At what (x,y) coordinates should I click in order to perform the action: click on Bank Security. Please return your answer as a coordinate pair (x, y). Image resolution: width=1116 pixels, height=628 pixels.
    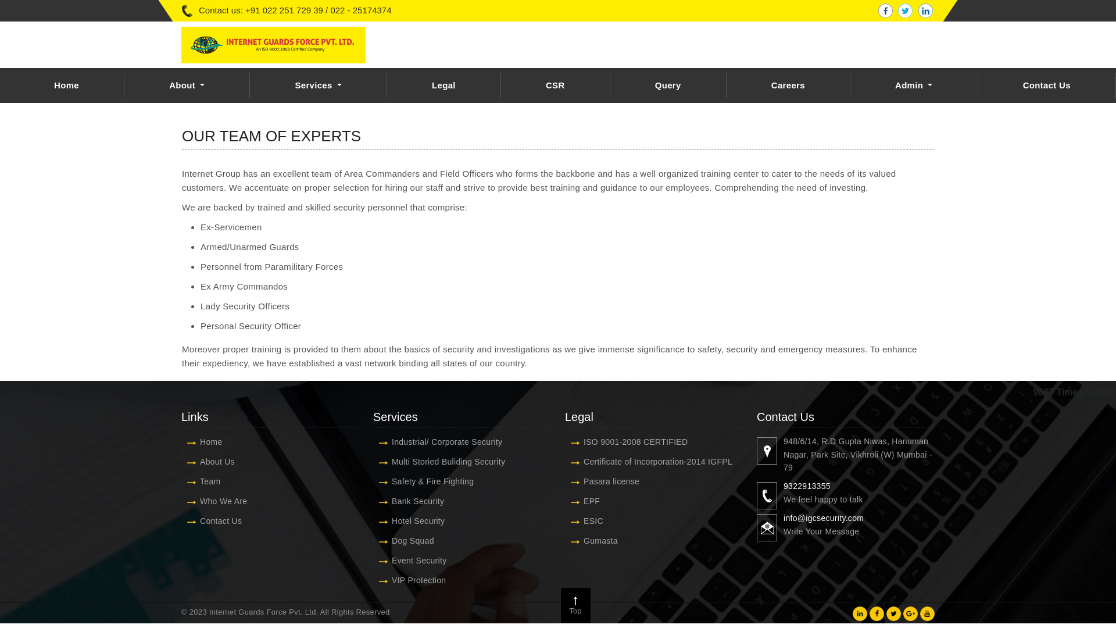
    Looking at the image, I should click on (417, 501).